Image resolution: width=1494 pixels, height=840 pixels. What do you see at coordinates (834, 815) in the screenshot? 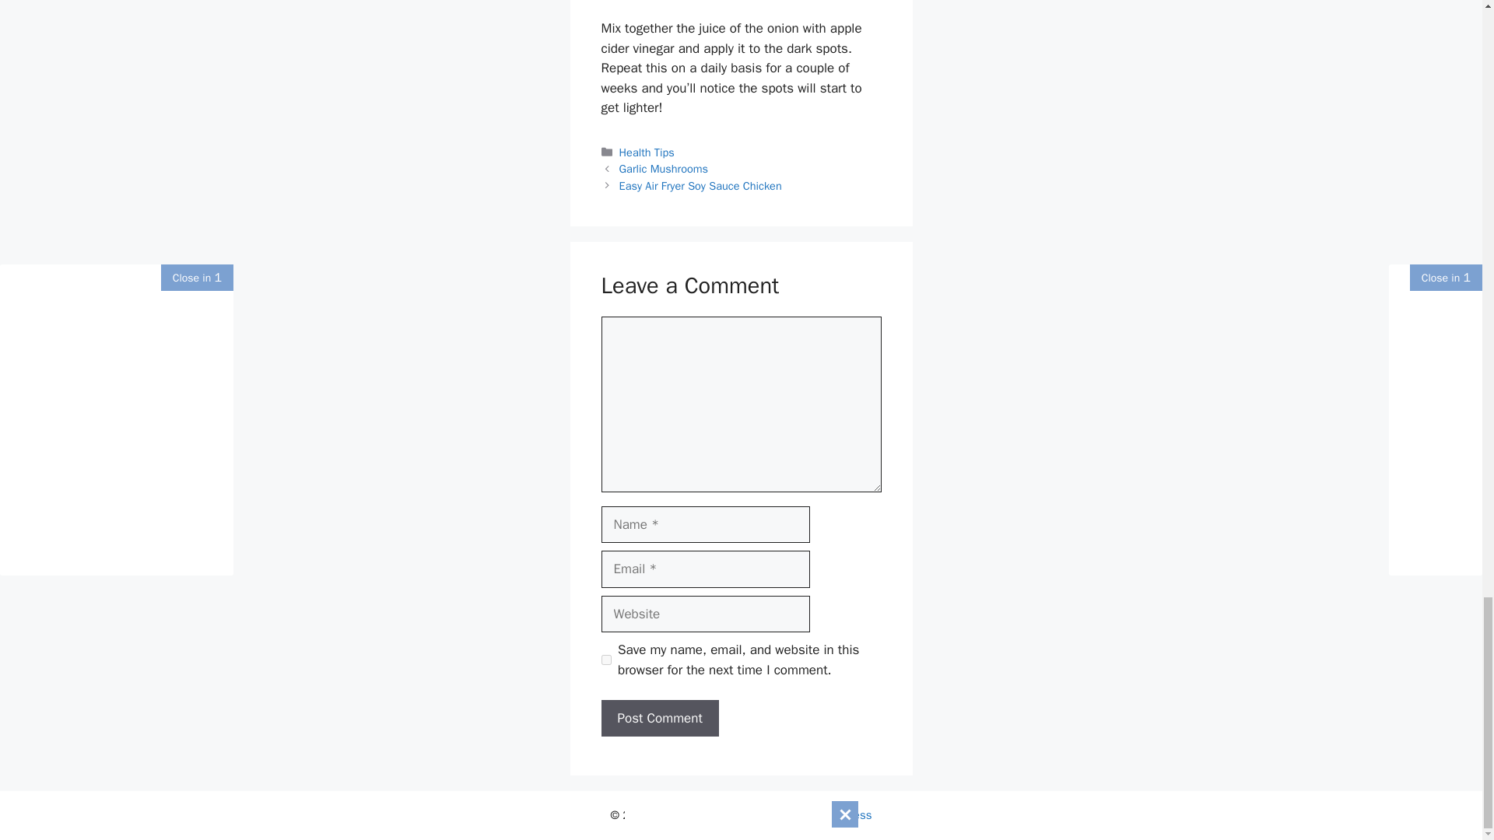
I see `GeneratePress` at bounding box center [834, 815].